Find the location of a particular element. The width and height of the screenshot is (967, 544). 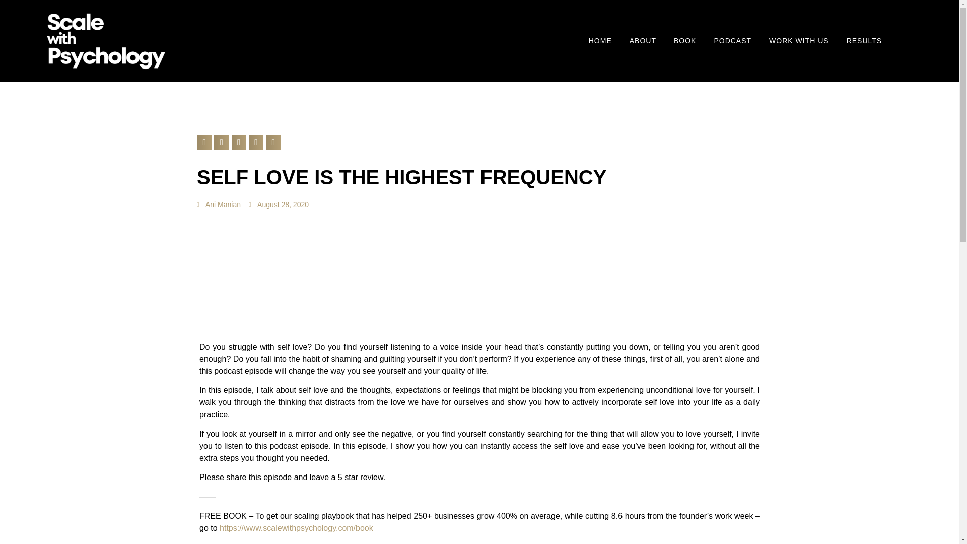

BOOK is located at coordinates (685, 40).